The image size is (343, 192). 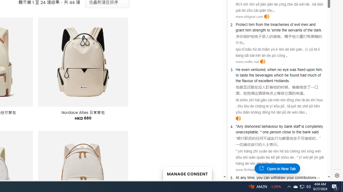 What do you see at coordinates (242, 25) in the screenshot?
I see `Protect` at bounding box center [242, 25].